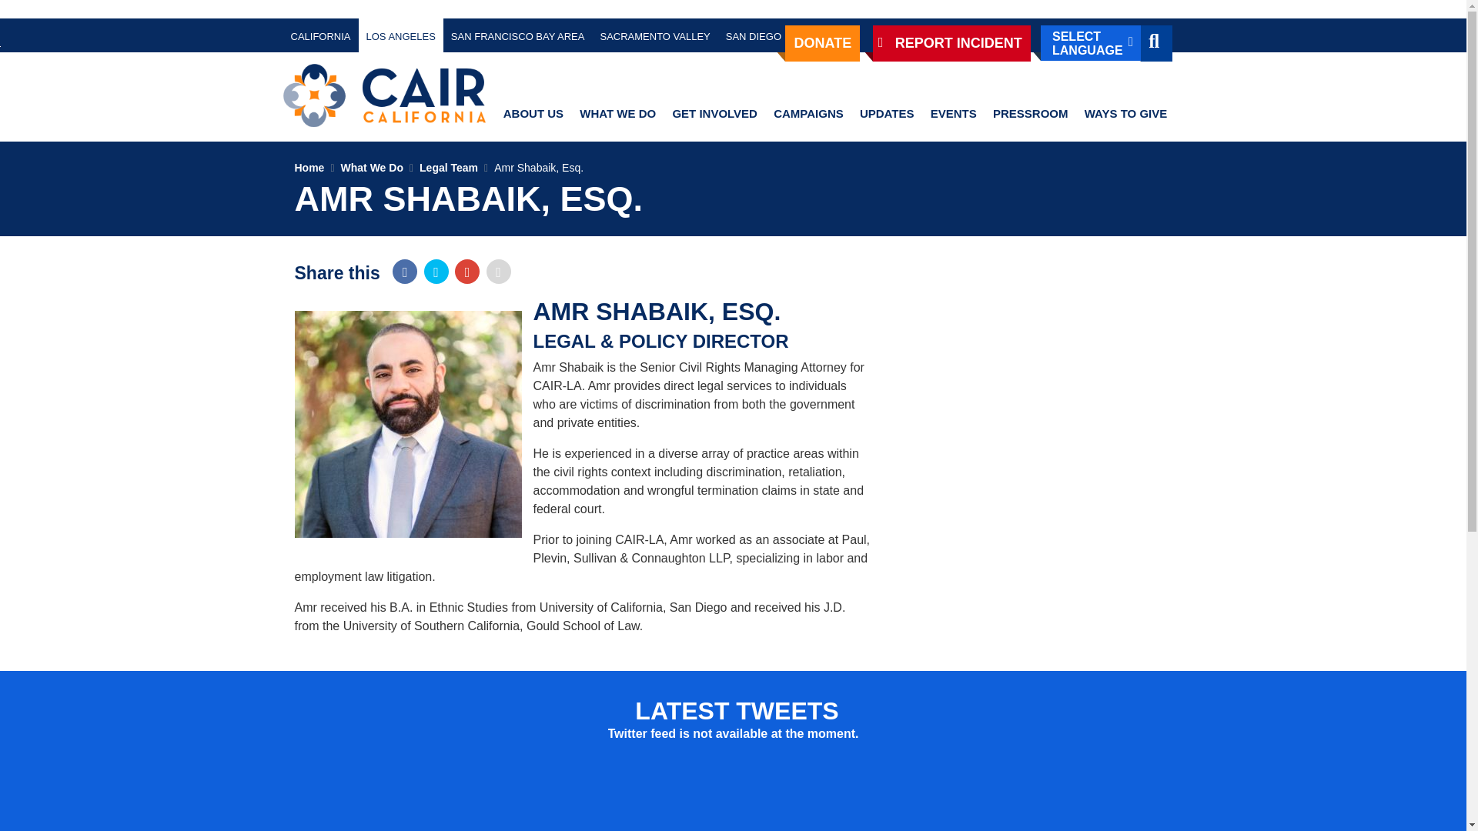 The image size is (1478, 831). I want to click on Tweet, so click(436, 271).